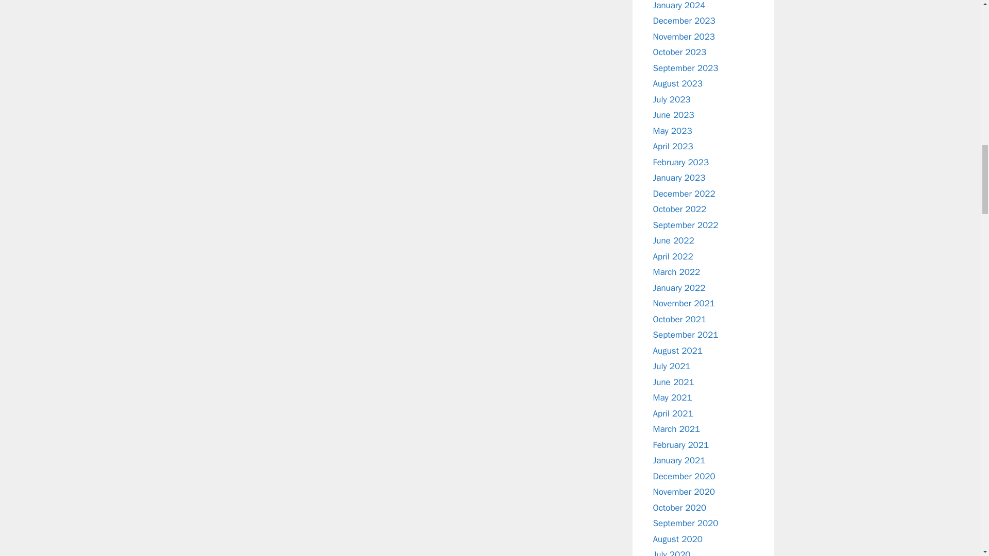 The height and width of the screenshot is (556, 989). Describe the element at coordinates (673, 115) in the screenshot. I see `June 2023` at that location.